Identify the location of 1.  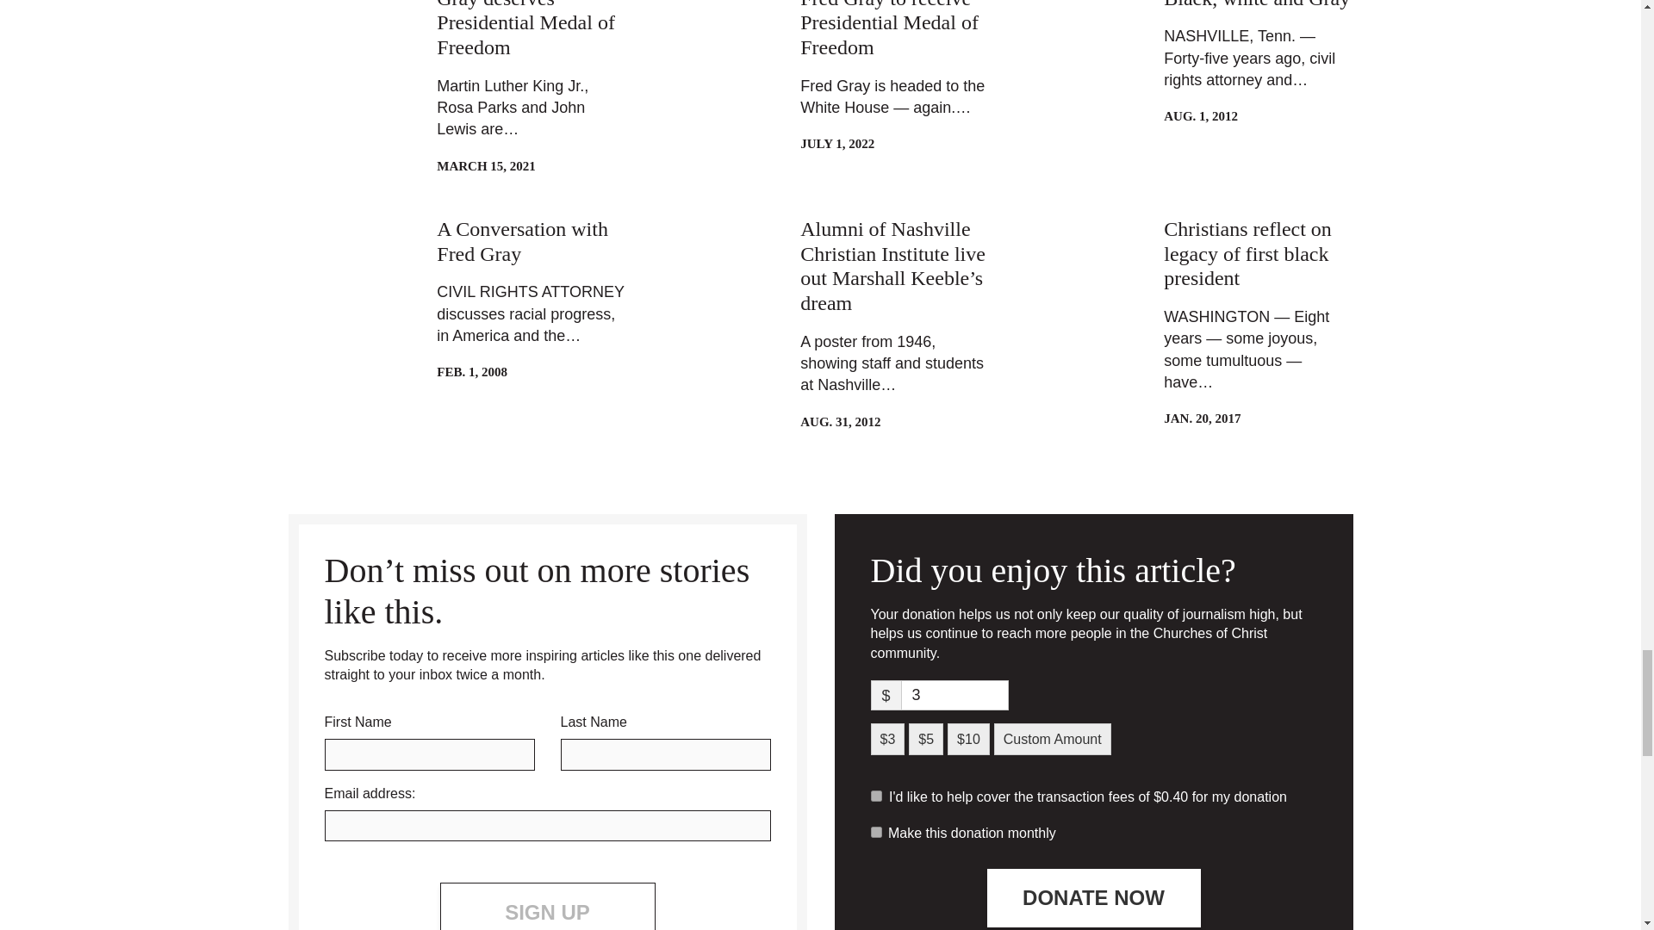
(875, 796).